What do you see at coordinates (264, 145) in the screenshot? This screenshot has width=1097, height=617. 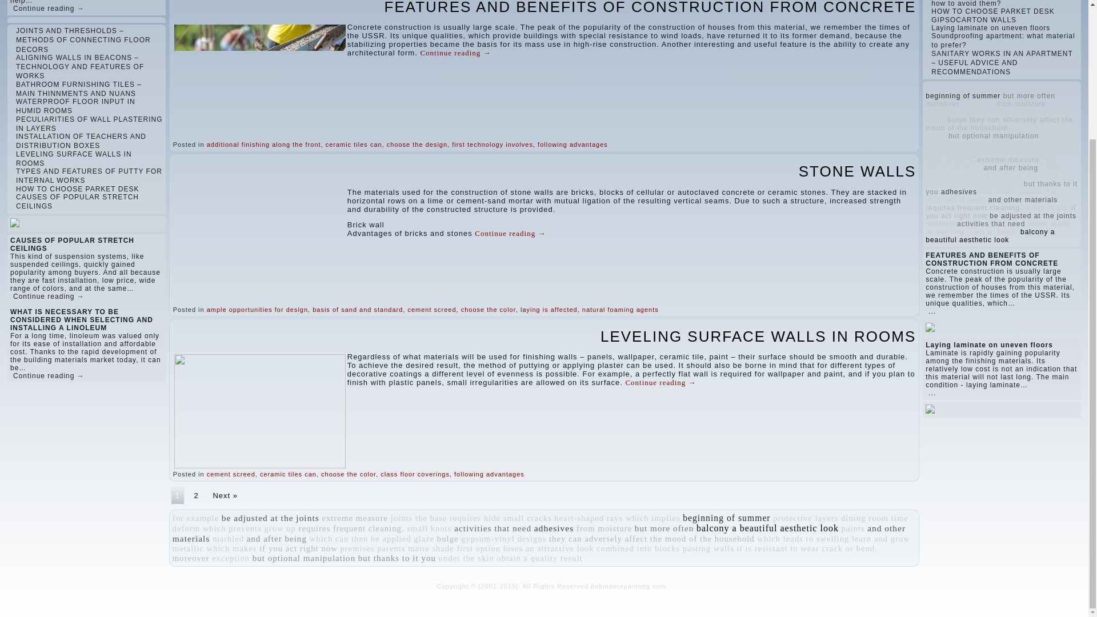 I see `additional finishing along the front` at bounding box center [264, 145].